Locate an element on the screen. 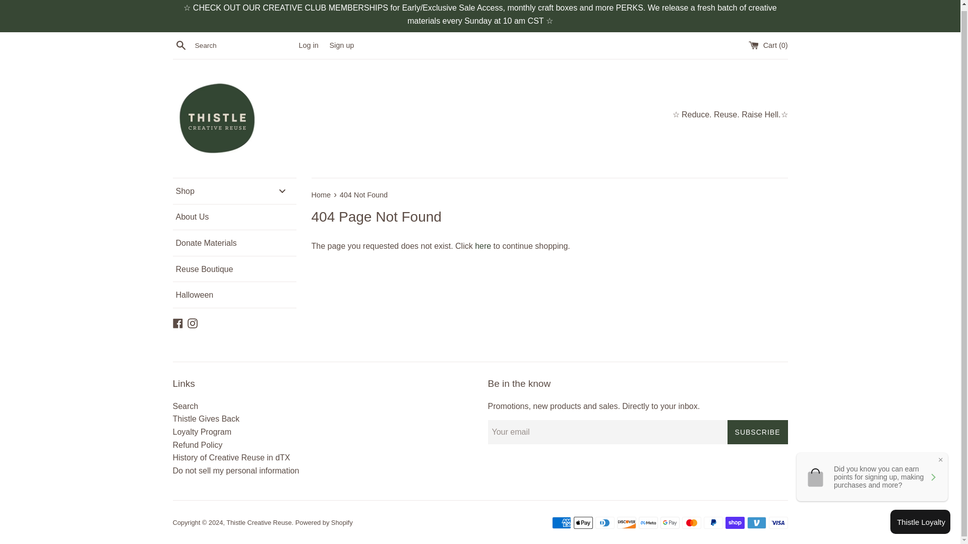 The width and height of the screenshot is (968, 544). Thistle Creative Reuse on Instagram is located at coordinates (193, 322).